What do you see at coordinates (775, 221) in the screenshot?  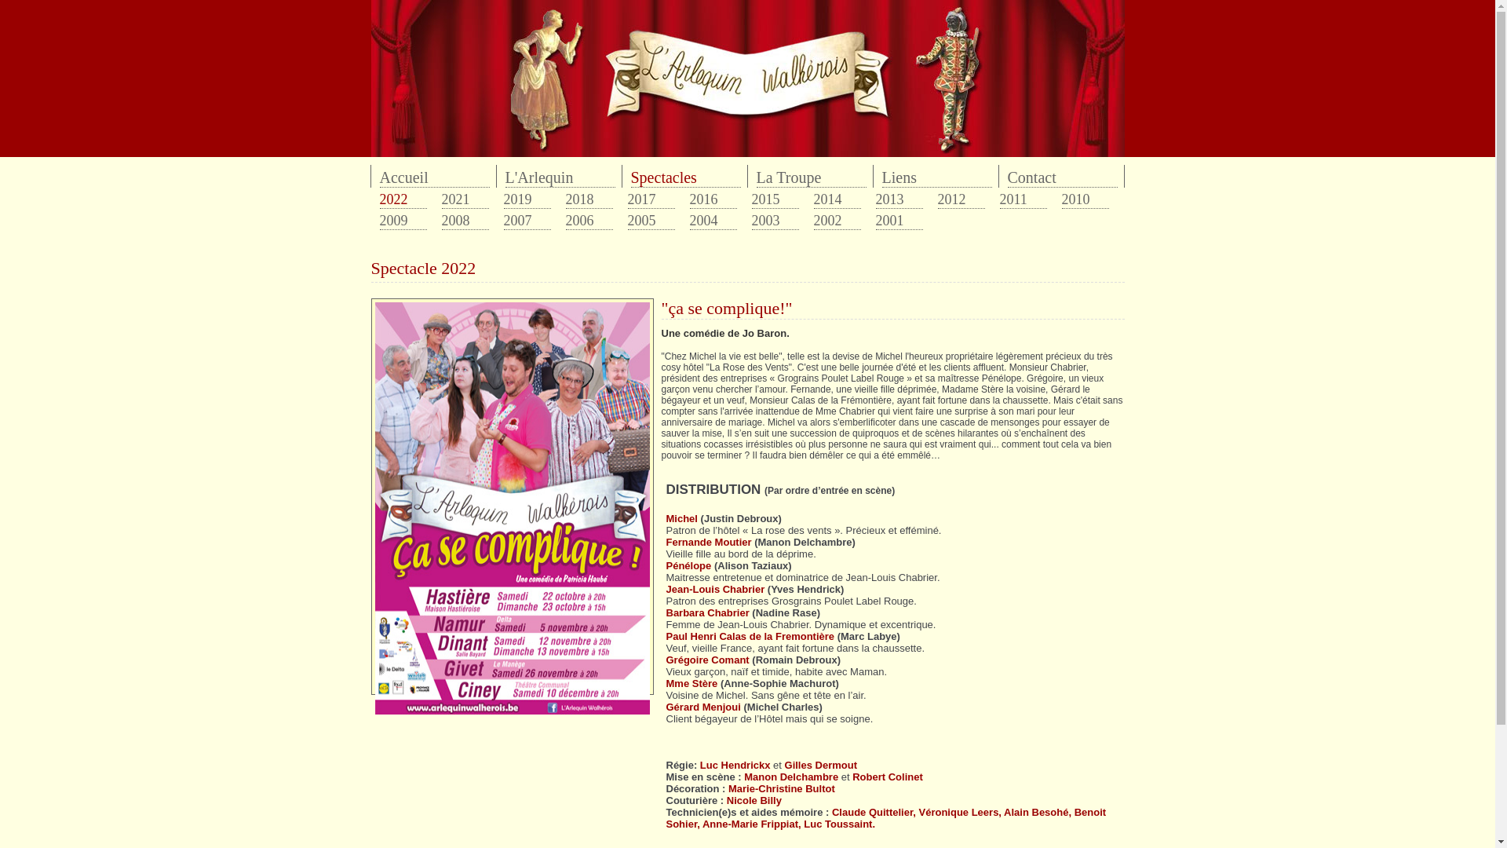 I see `2003` at bounding box center [775, 221].